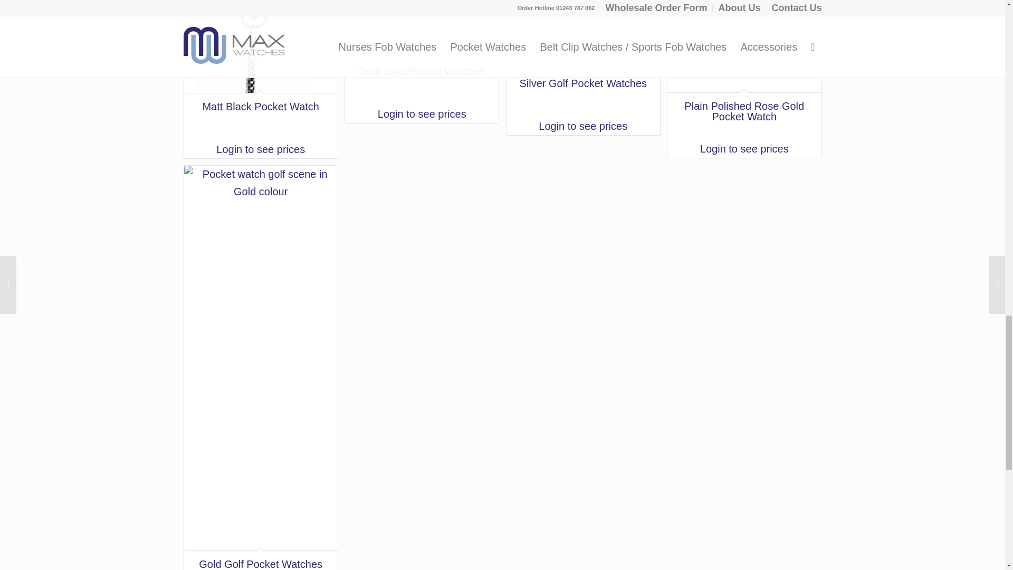 The height and width of the screenshot is (570, 1013). Describe the element at coordinates (260, 149) in the screenshot. I see `Login to see prices` at that location.